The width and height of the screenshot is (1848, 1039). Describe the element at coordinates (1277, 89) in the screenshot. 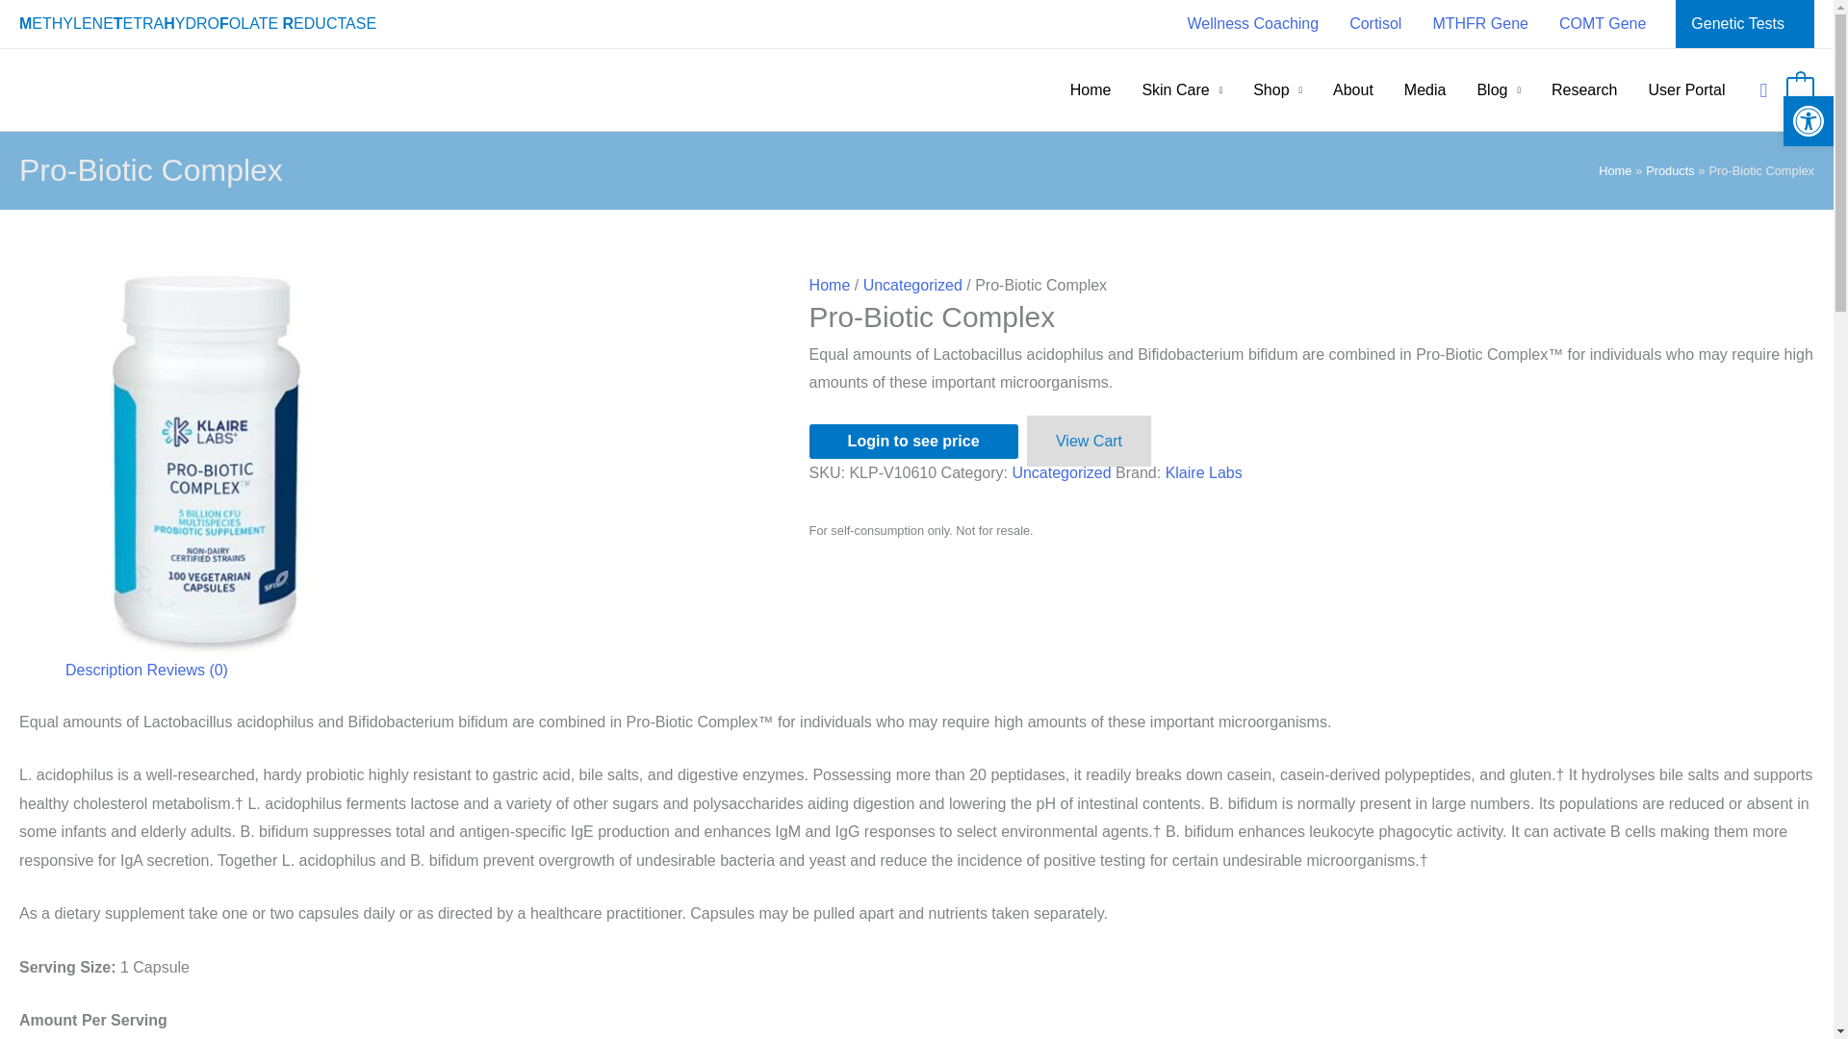

I see `Shop` at that location.